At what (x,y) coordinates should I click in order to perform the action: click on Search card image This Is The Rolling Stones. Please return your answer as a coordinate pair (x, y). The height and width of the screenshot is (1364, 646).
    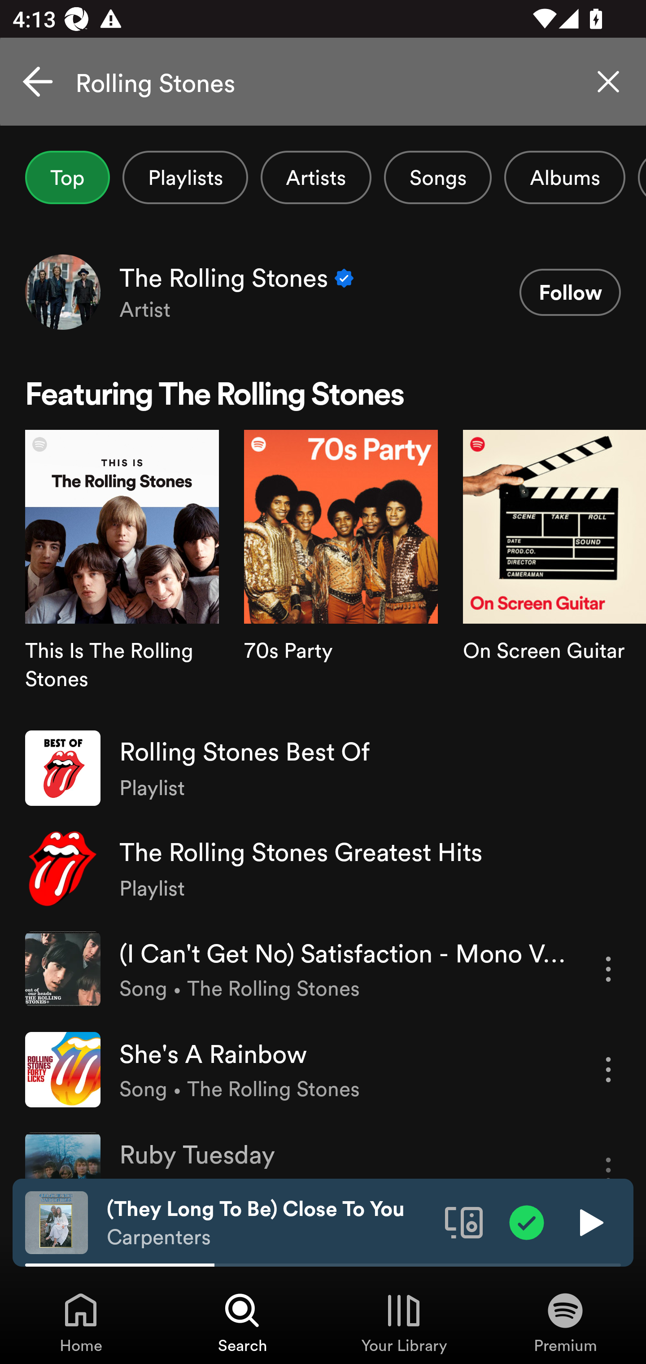
    Looking at the image, I should click on (122, 573).